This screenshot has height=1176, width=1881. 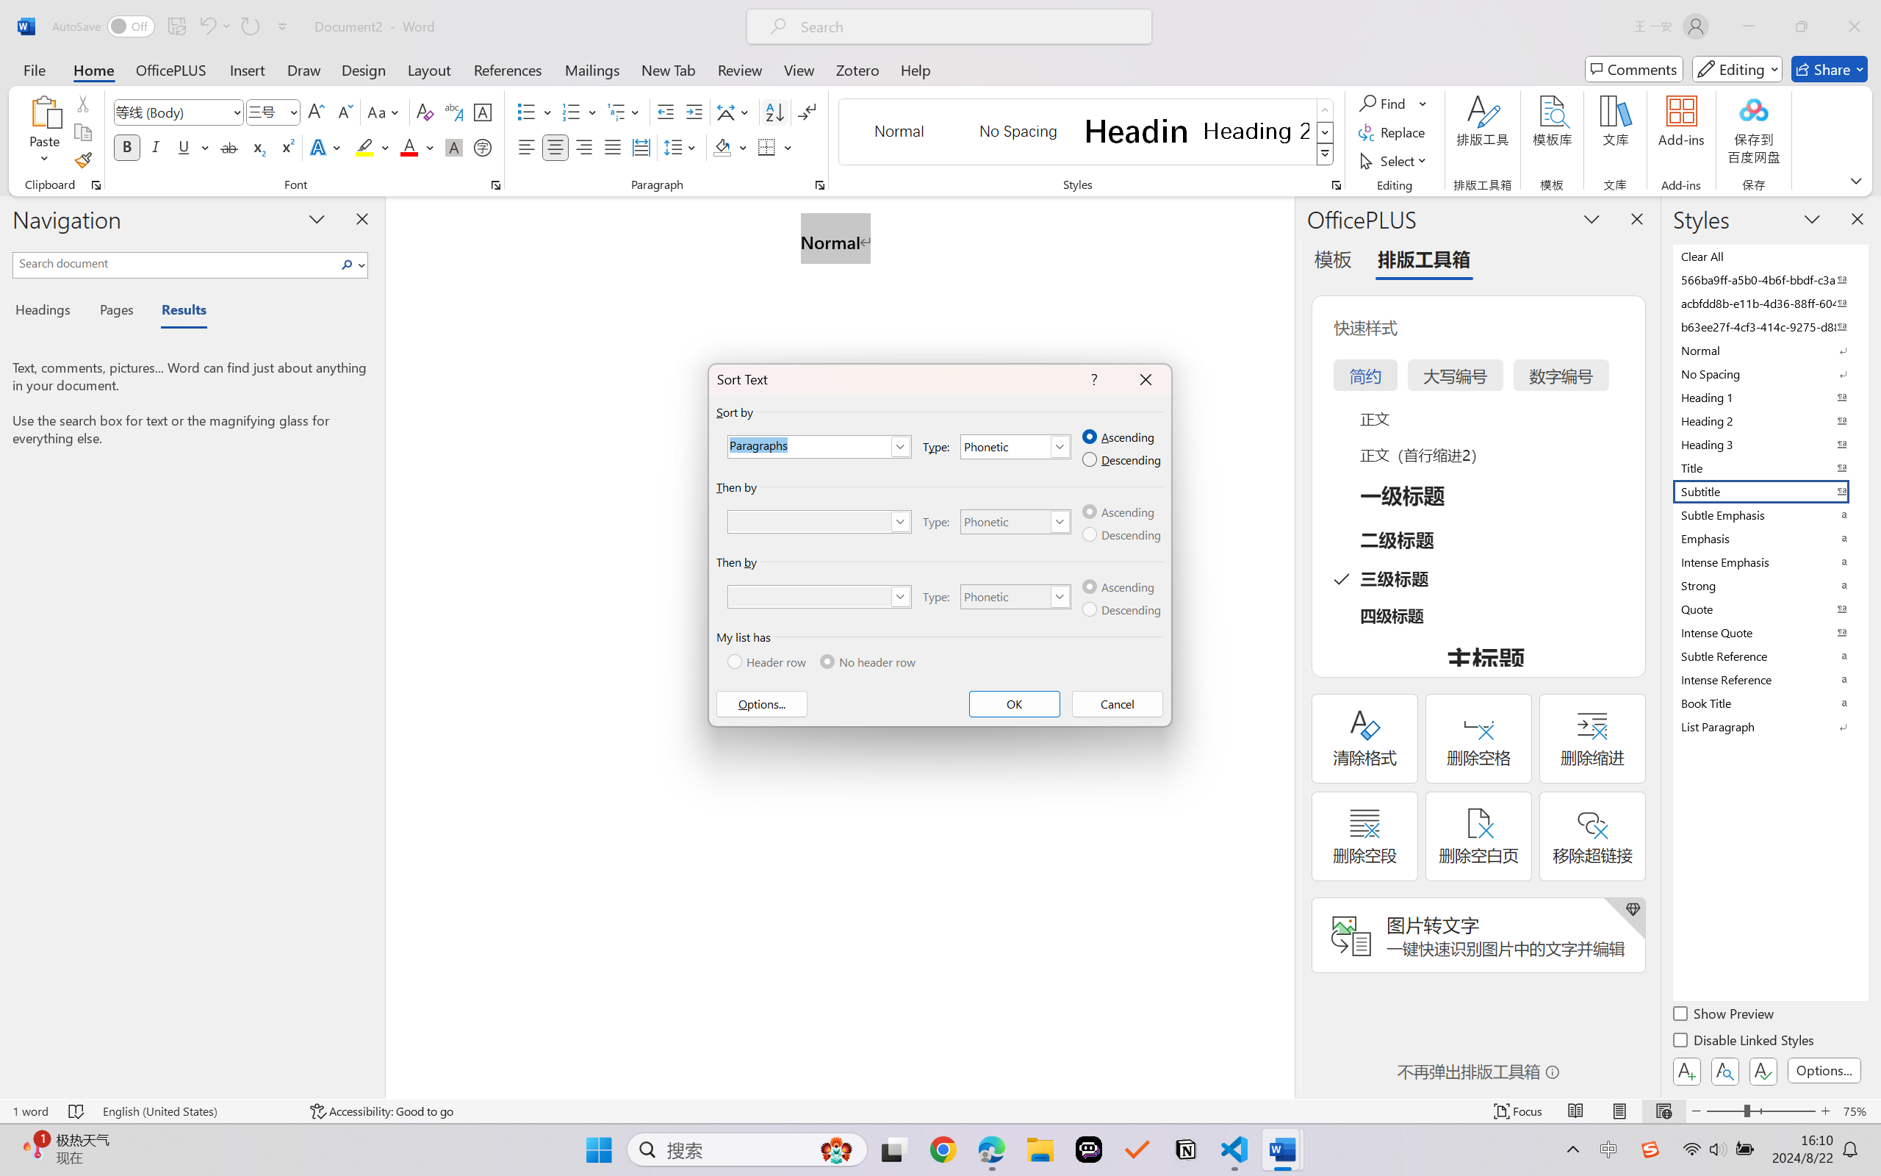 What do you see at coordinates (104, 26) in the screenshot?
I see `AutoSave` at bounding box center [104, 26].